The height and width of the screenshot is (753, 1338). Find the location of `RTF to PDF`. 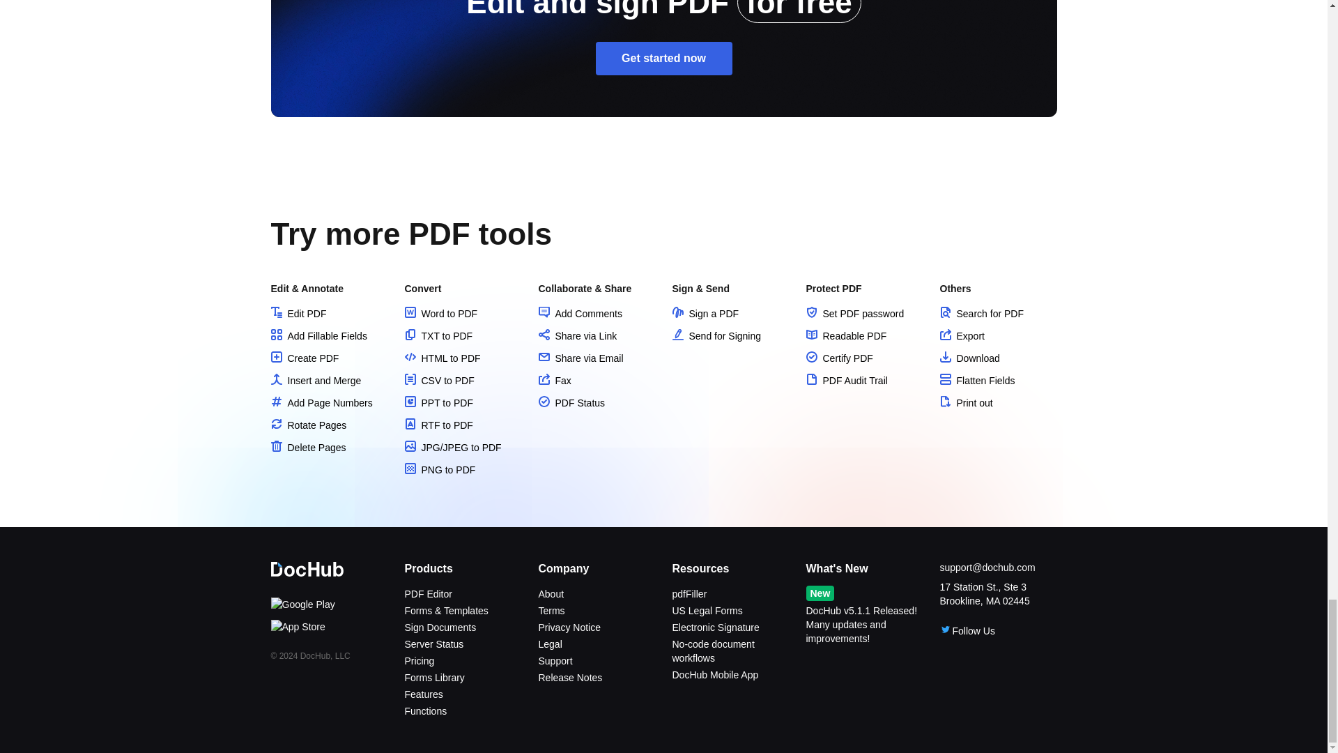

RTF to PDF is located at coordinates (438, 425).